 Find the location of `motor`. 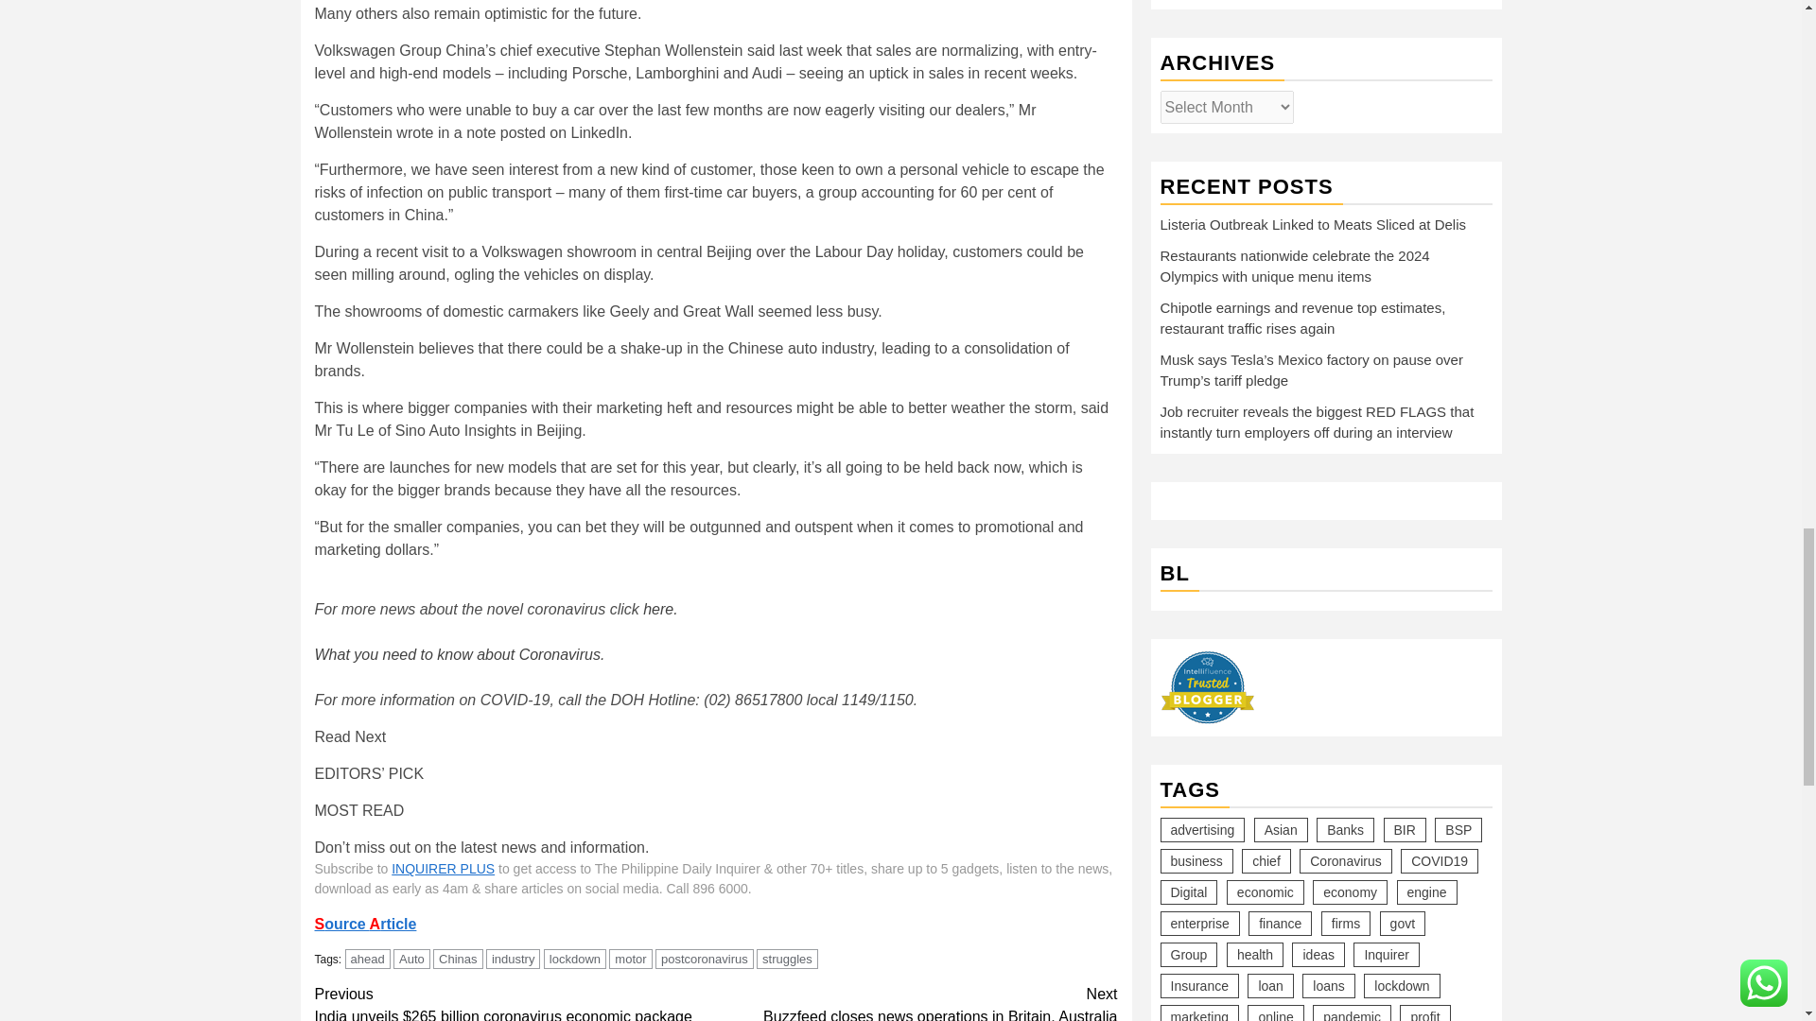

motor is located at coordinates (630, 959).